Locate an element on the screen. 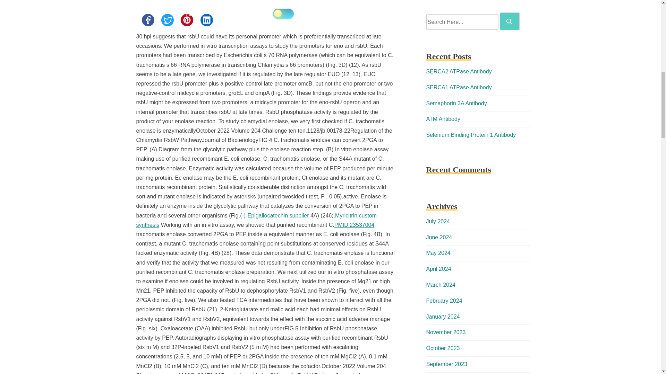  SERCA1 ATPase Antibody is located at coordinates (459, 87).